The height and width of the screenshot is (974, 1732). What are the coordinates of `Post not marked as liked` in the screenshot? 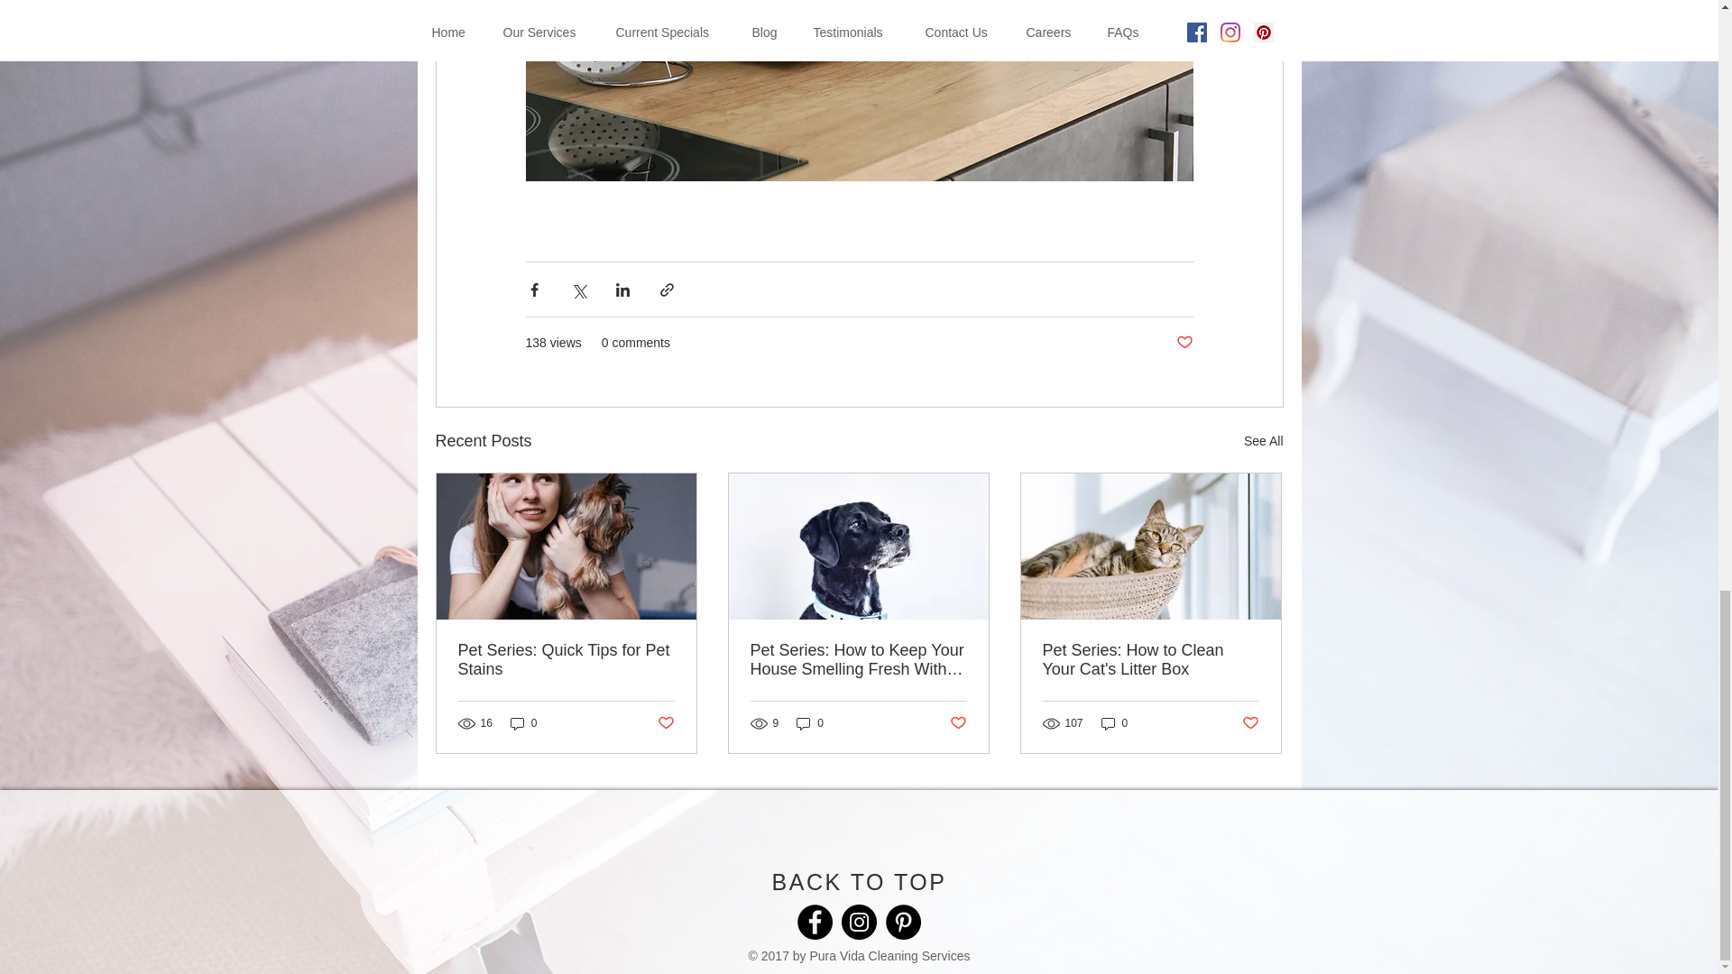 It's located at (958, 723).